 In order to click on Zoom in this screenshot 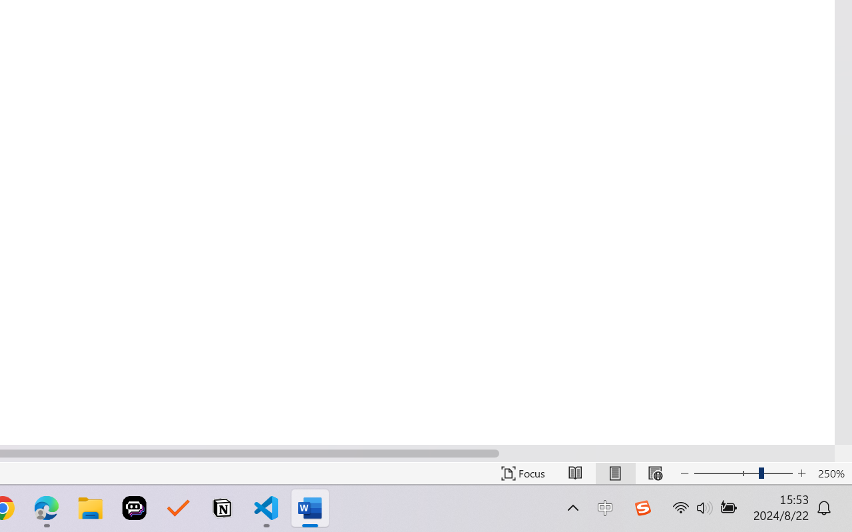, I will do `click(743, 473)`.